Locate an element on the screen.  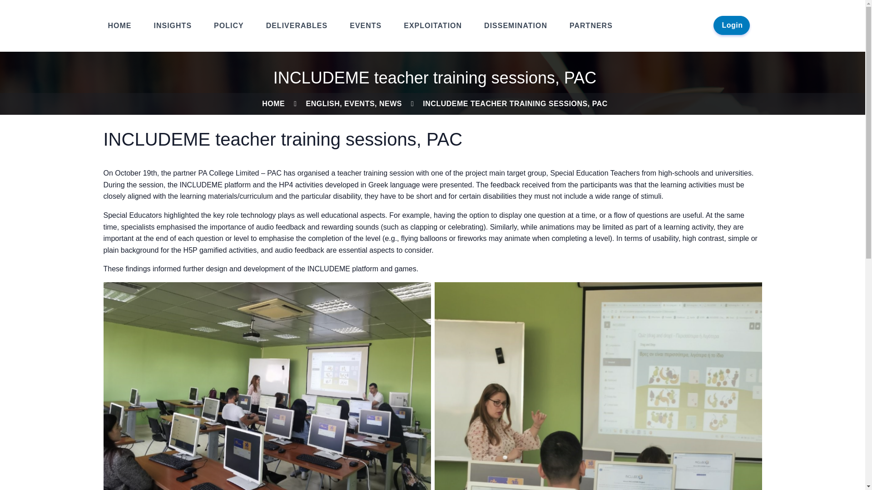
Login is located at coordinates (732, 25).